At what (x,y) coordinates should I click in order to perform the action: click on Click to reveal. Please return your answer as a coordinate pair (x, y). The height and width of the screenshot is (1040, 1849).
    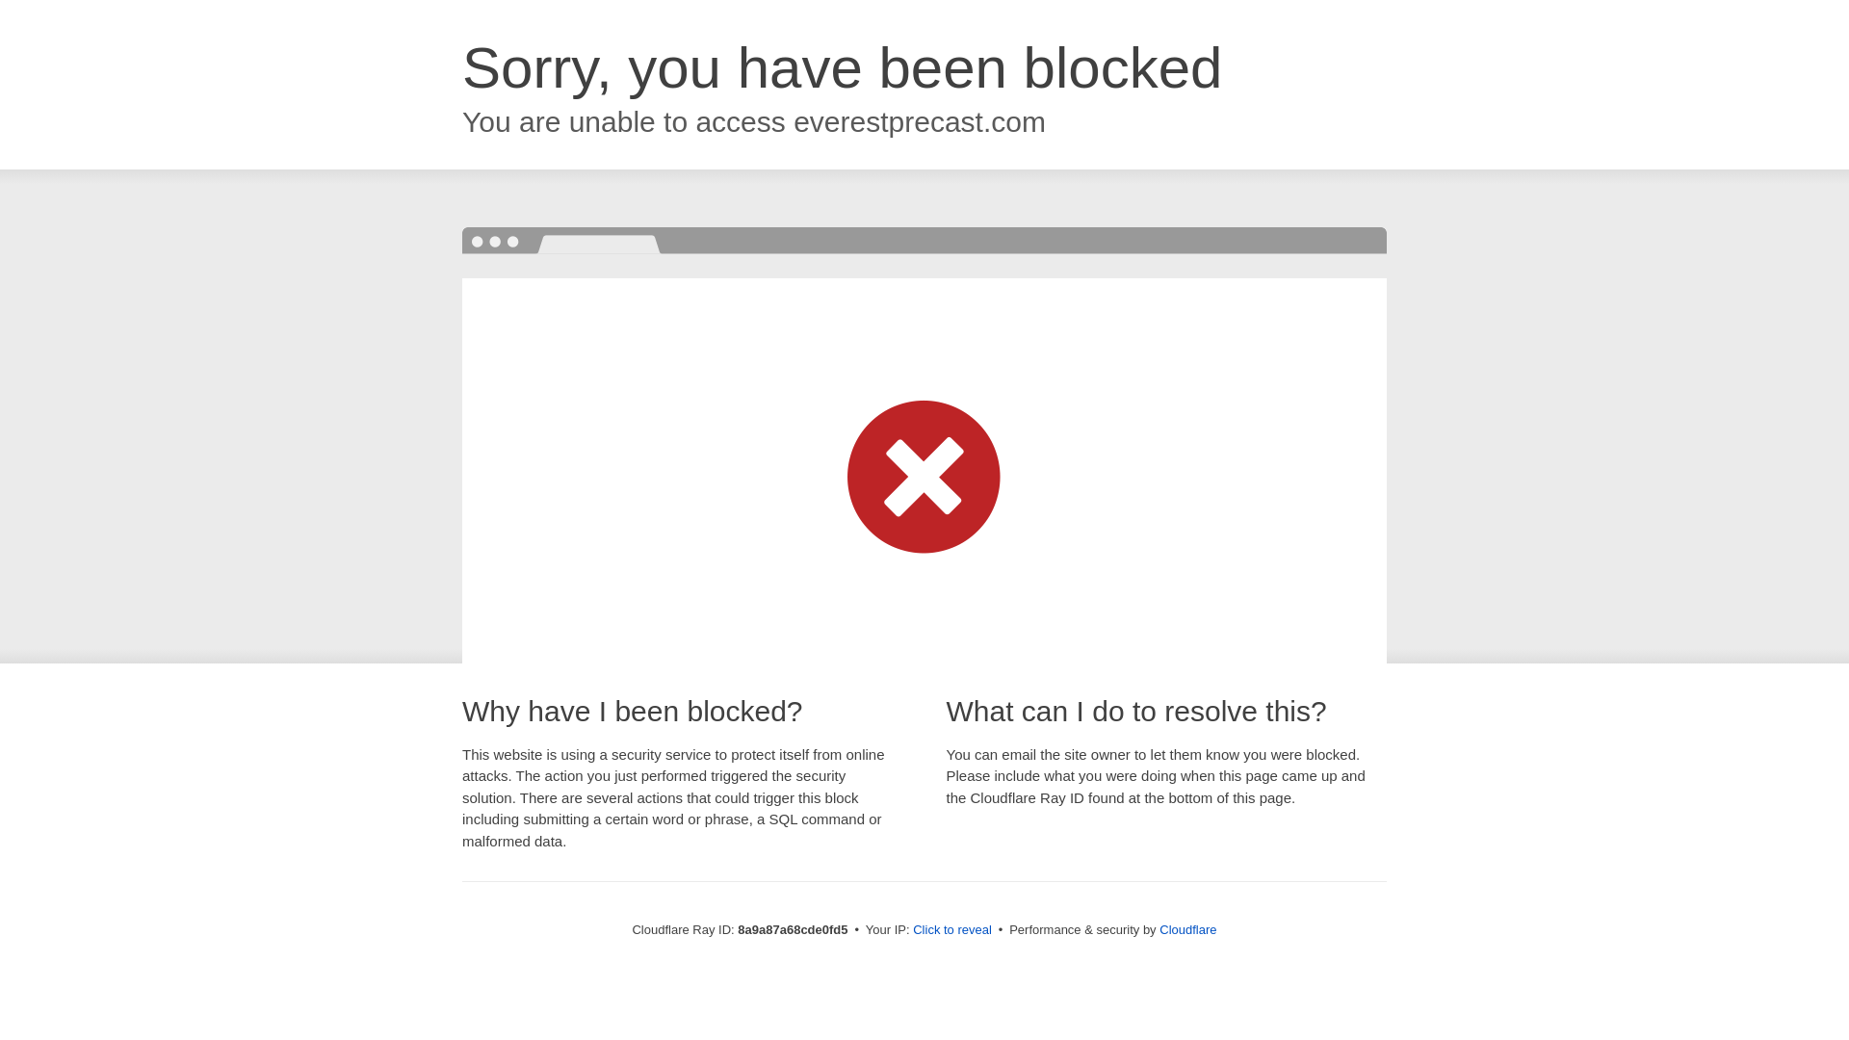
    Looking at the image, I should click on (951, 930).